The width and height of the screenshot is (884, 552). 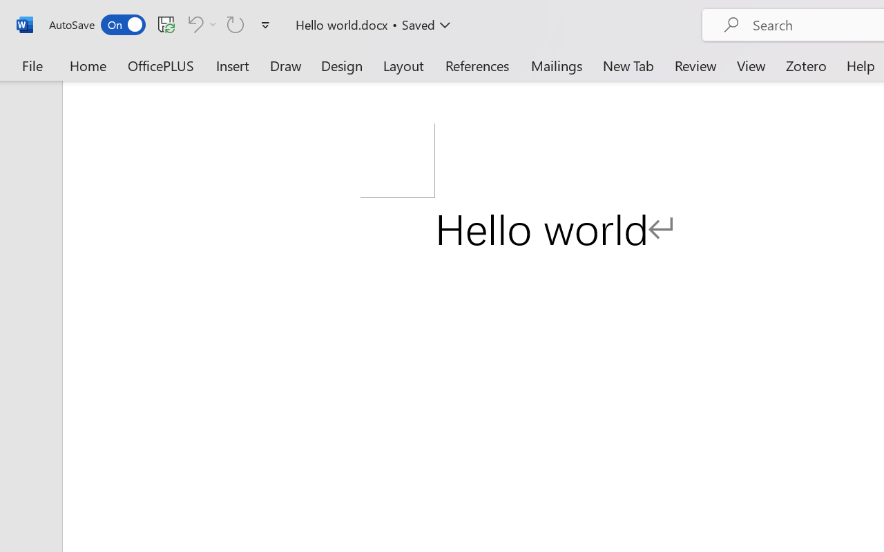 I want to click on Draw, so click(x=286, y=65).